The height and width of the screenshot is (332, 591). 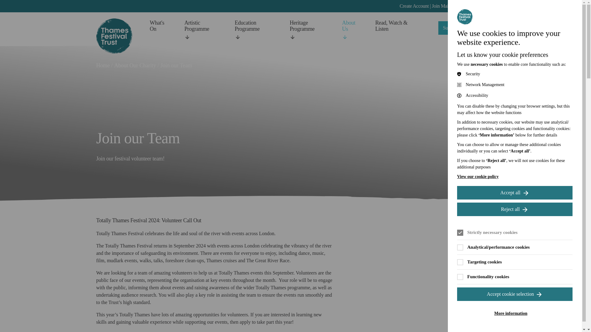 I want to click on Thames Festival Trust, so click(x=114, y=36).